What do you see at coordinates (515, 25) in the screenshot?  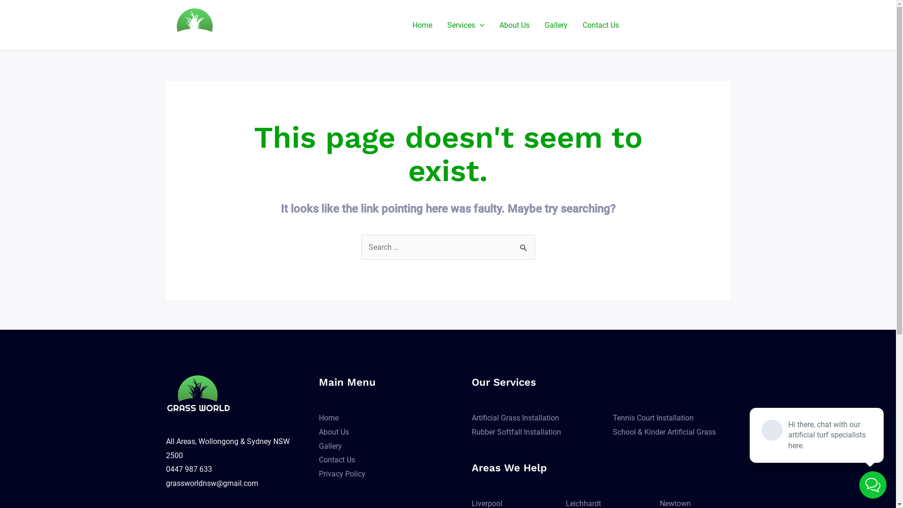 I see `About Us` at bounding box center [515, 25].